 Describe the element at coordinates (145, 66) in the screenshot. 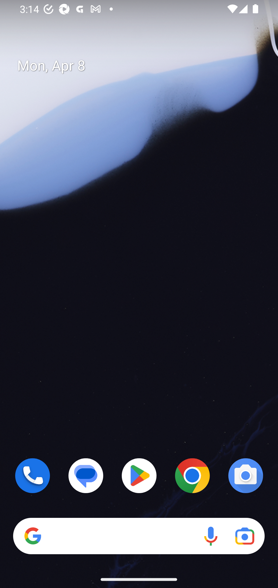

I see `Mon, Apr 8` at that location.